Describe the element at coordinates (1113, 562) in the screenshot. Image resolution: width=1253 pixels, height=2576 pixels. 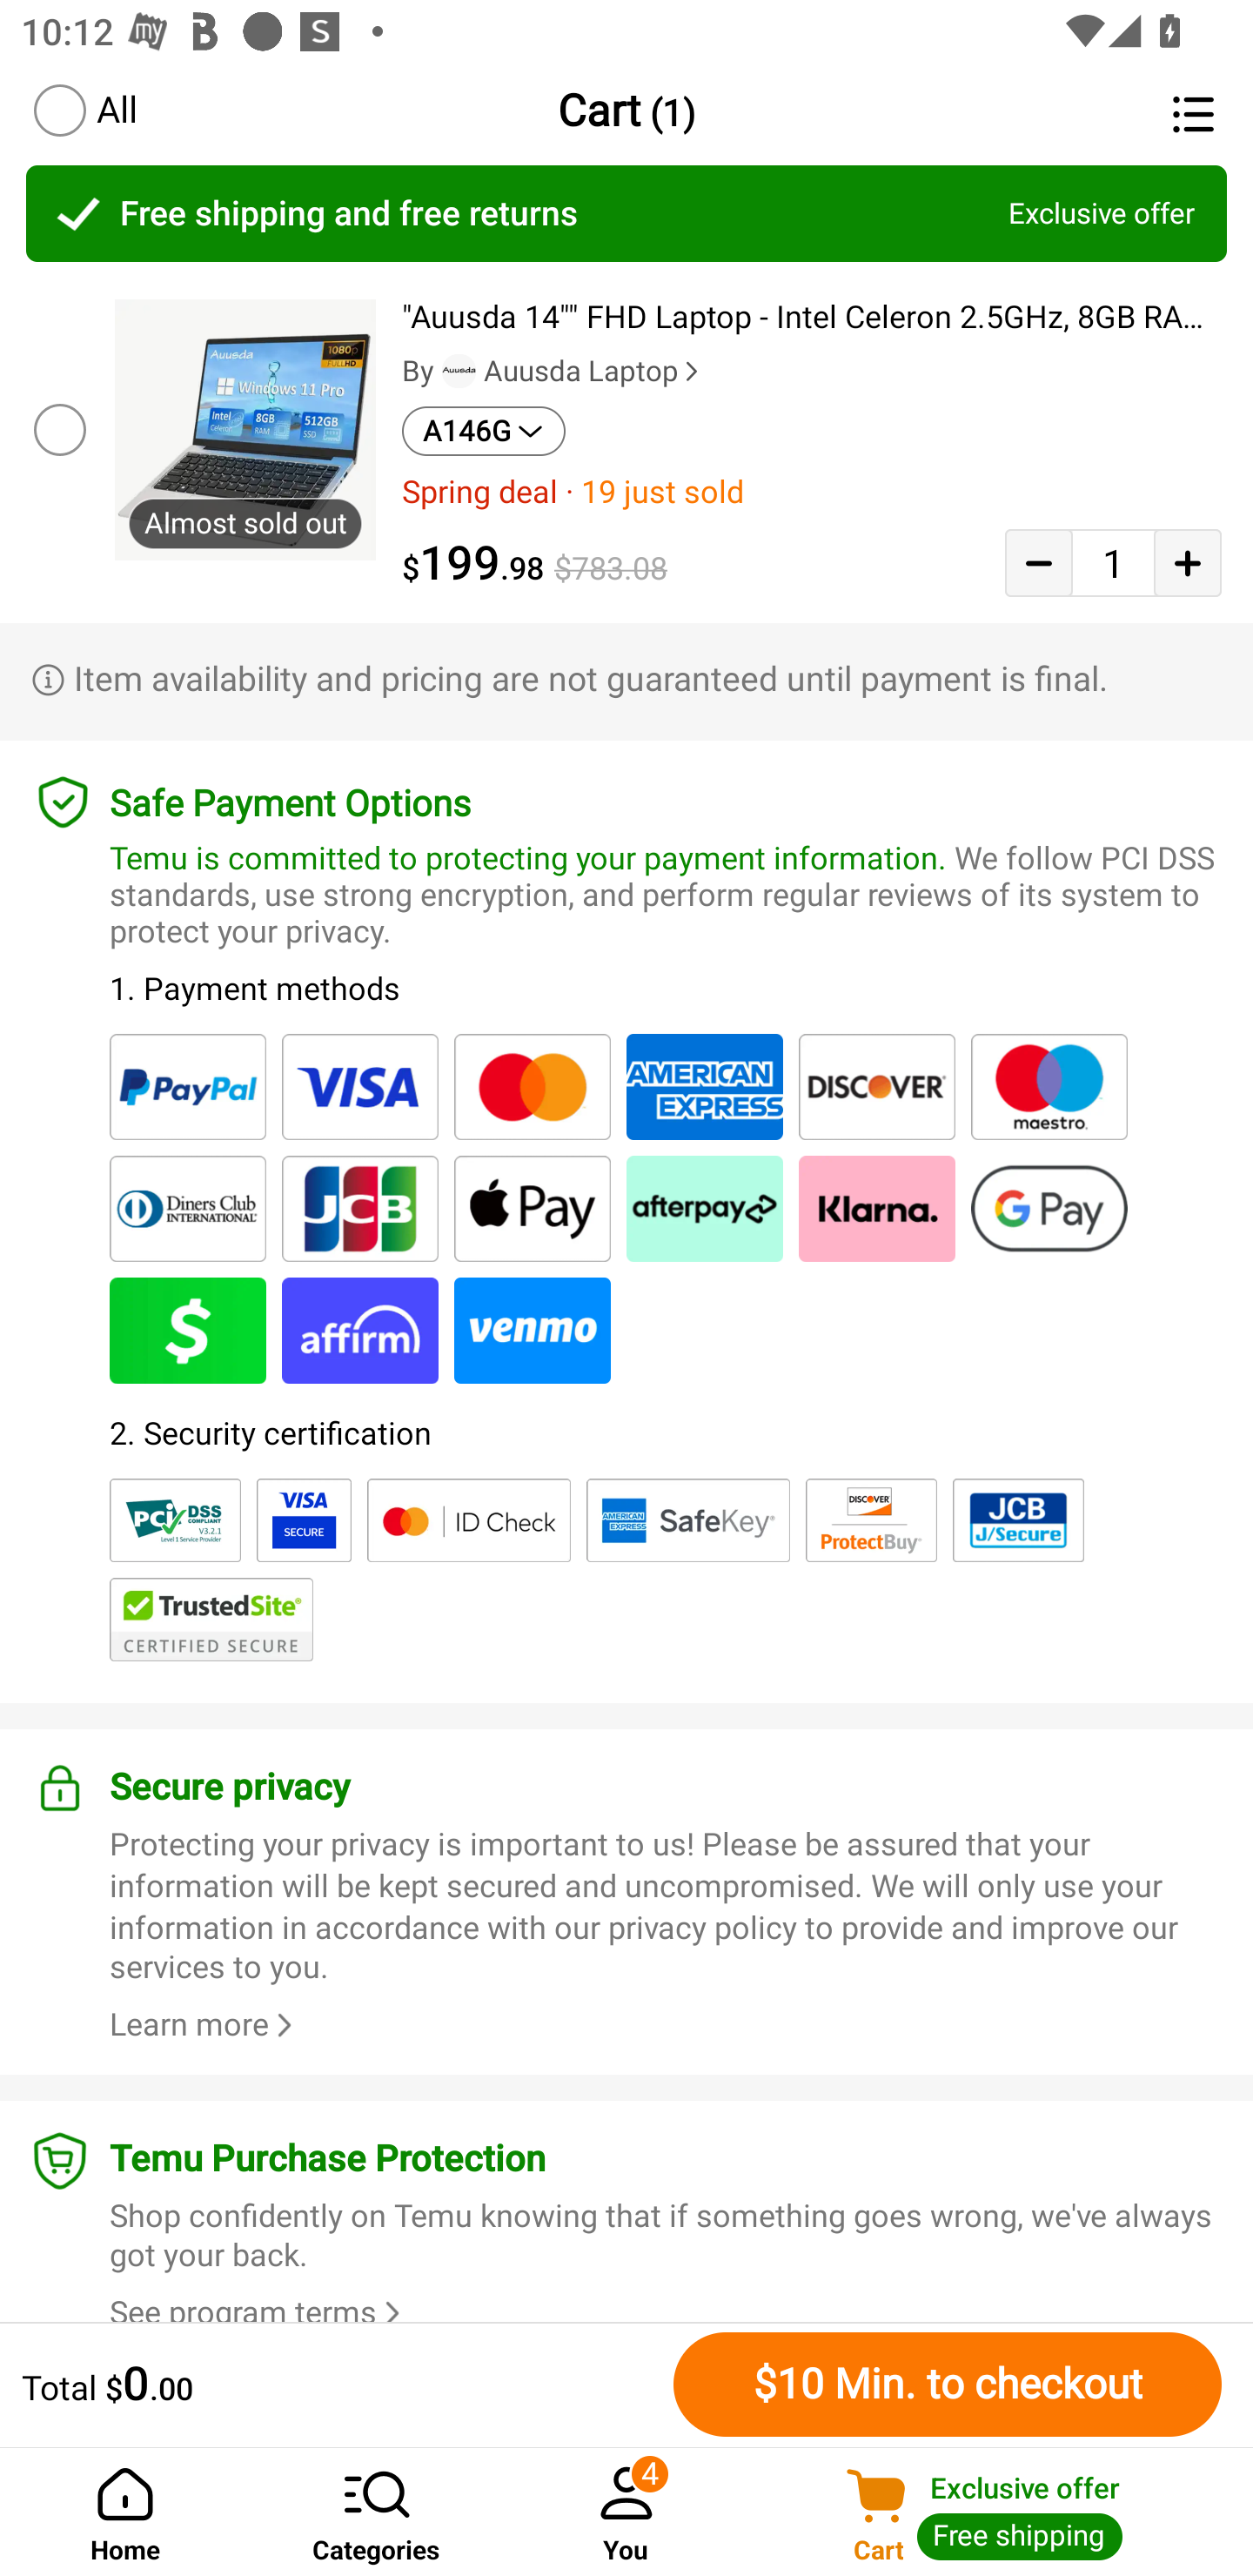
I see `1` at that location.